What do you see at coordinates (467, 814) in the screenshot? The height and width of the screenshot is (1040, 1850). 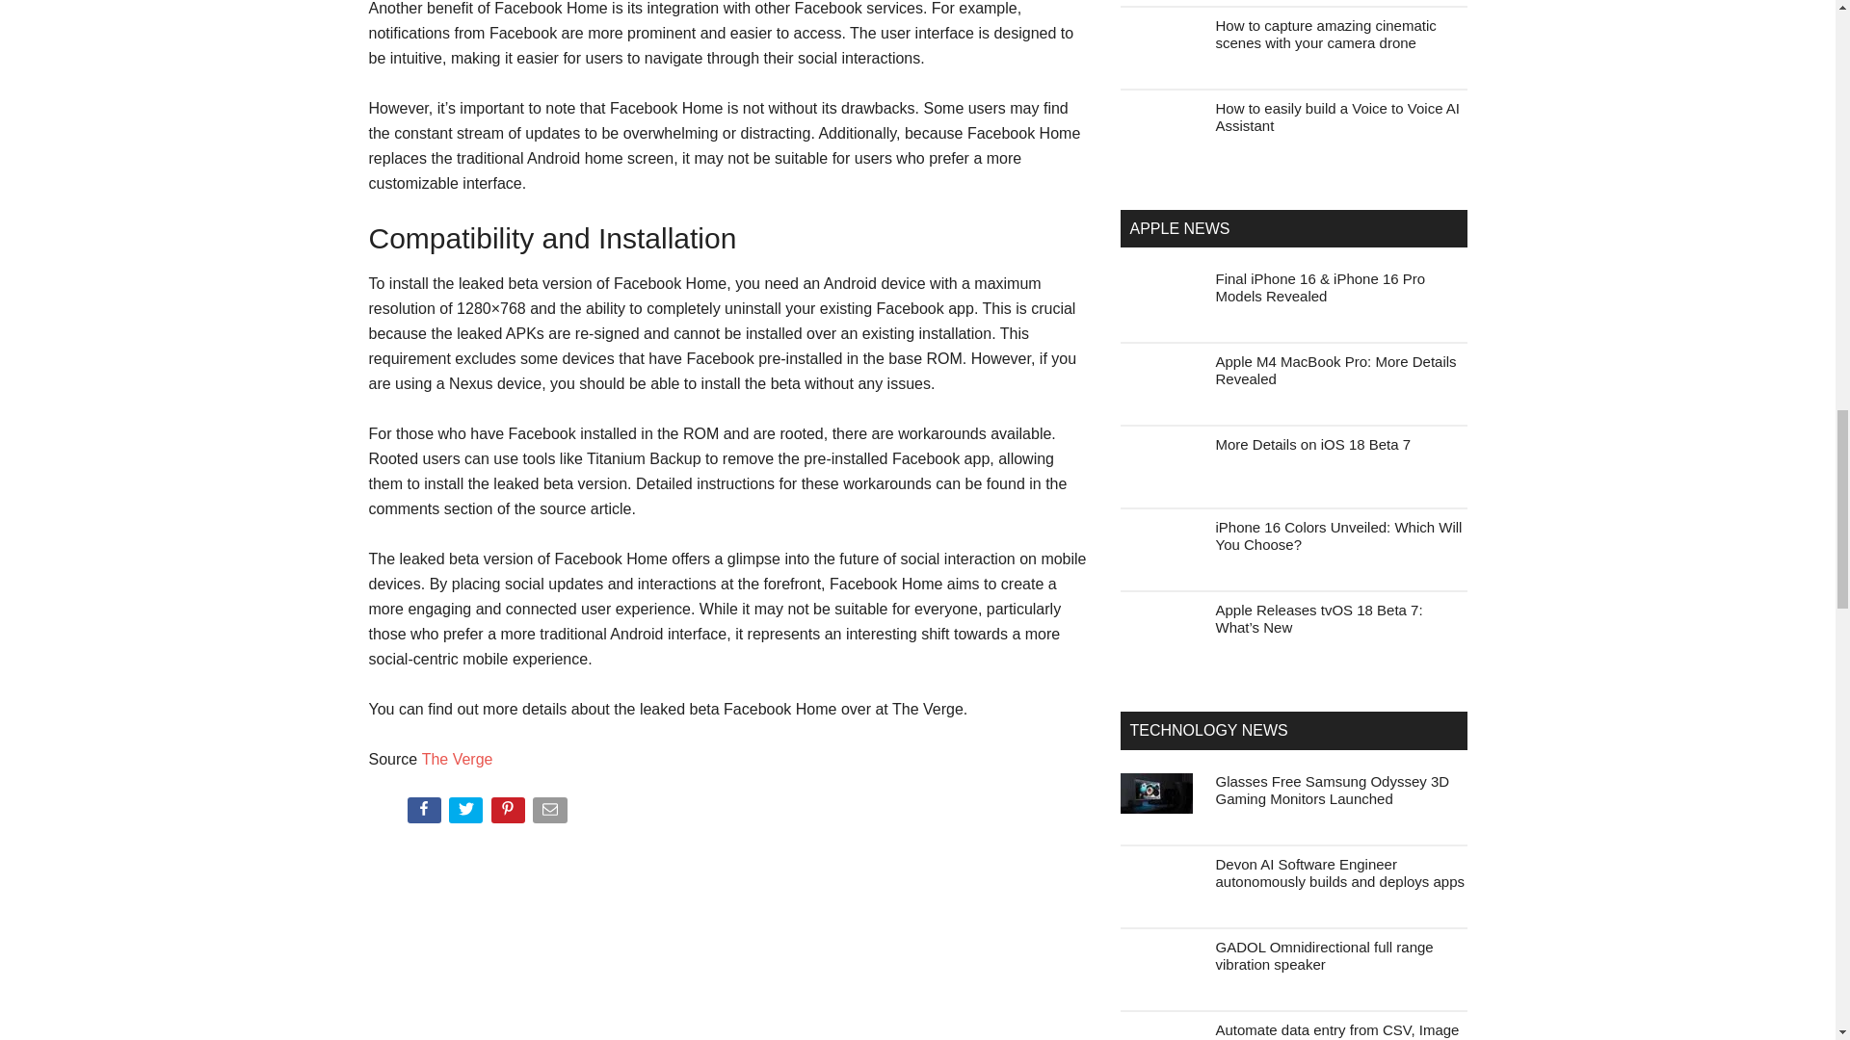 I see `Tweet` at bounding box center [467, 814].